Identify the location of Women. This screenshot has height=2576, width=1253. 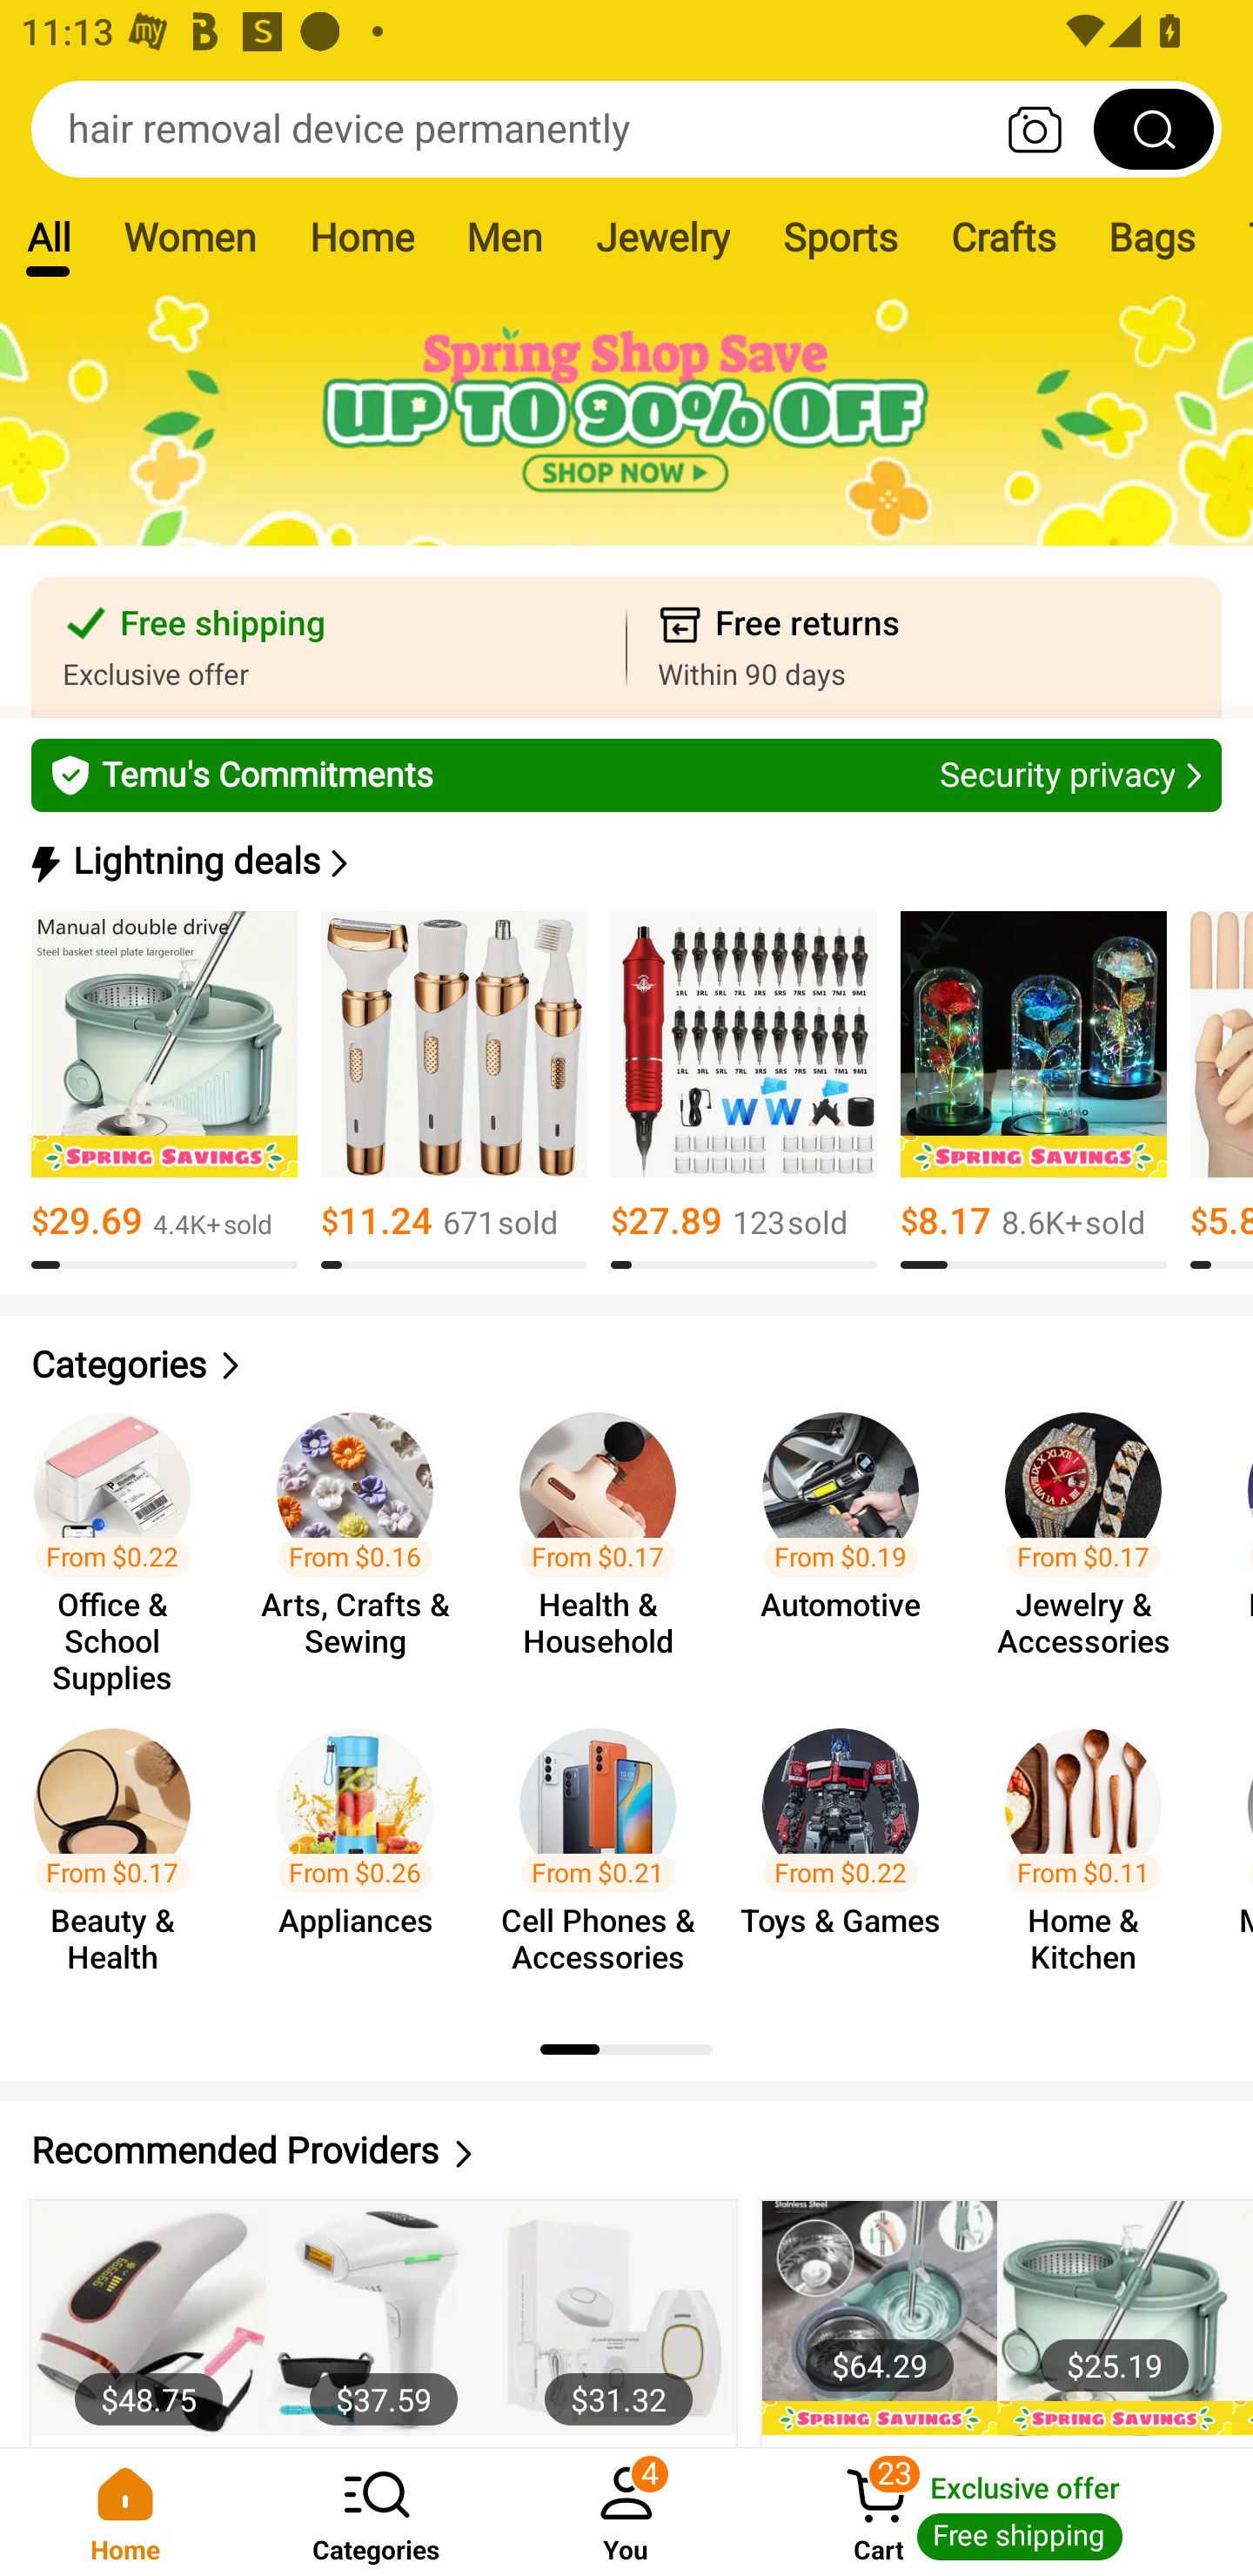
(190, 237).